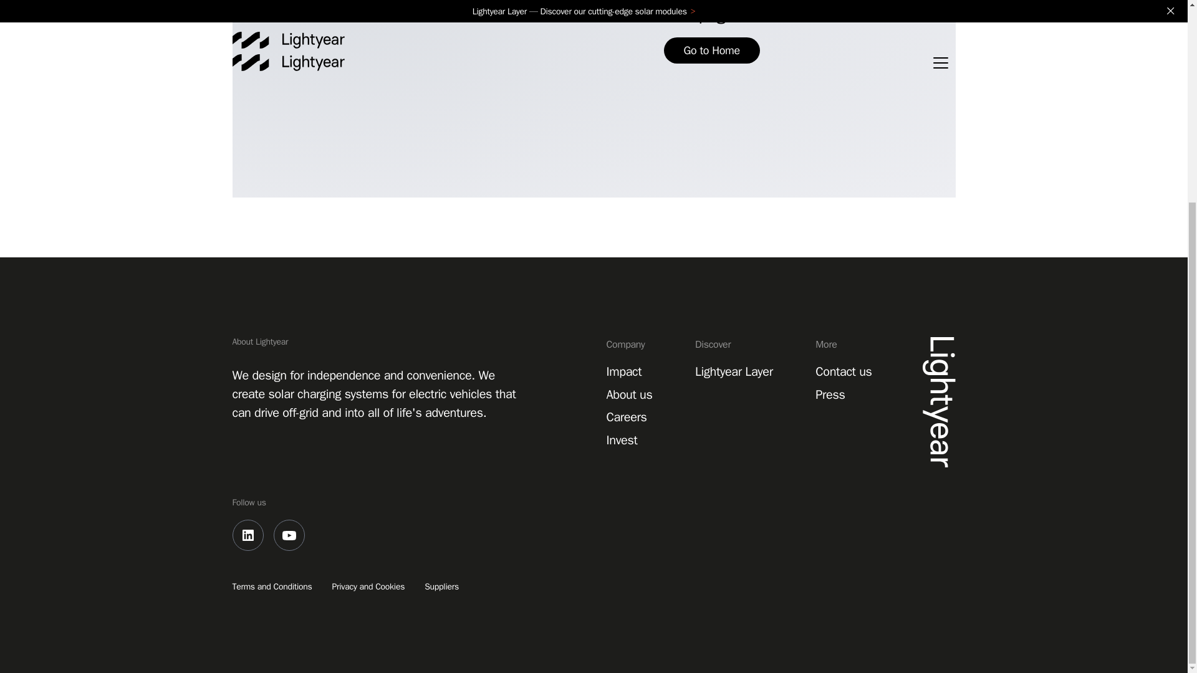  What do you see at coordinates (623, 371) in the screenshot?
I see `Impact` at bounding box center [623, 371].